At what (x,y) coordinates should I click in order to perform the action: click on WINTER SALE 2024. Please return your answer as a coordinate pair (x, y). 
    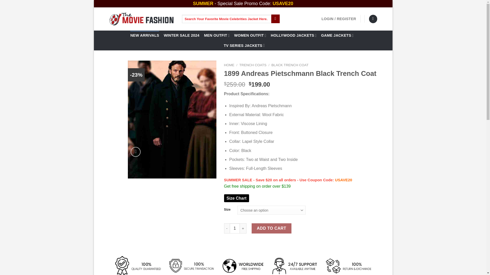
    Looking at the image, I should click on (181, 35).